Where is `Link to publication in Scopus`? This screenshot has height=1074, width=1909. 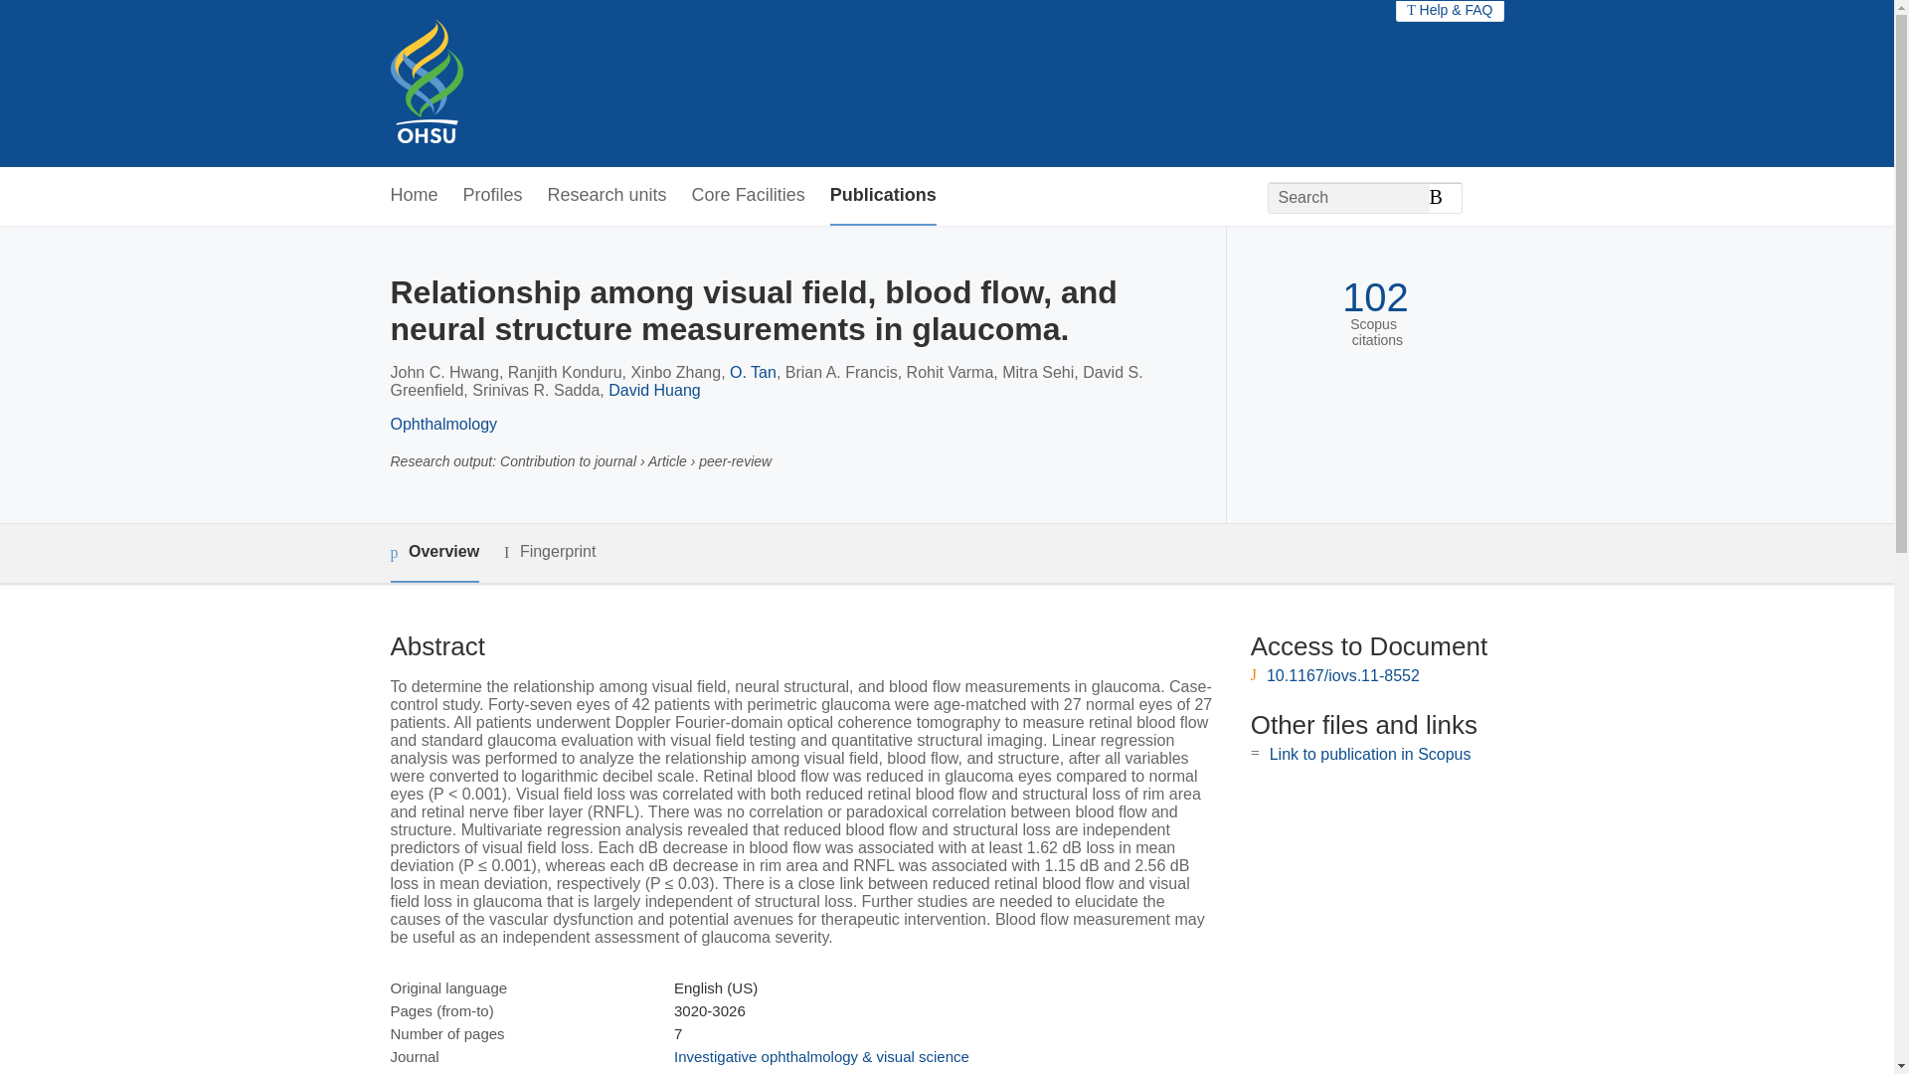
Link to publication in Scopus is located at coordinates (1370, 754).